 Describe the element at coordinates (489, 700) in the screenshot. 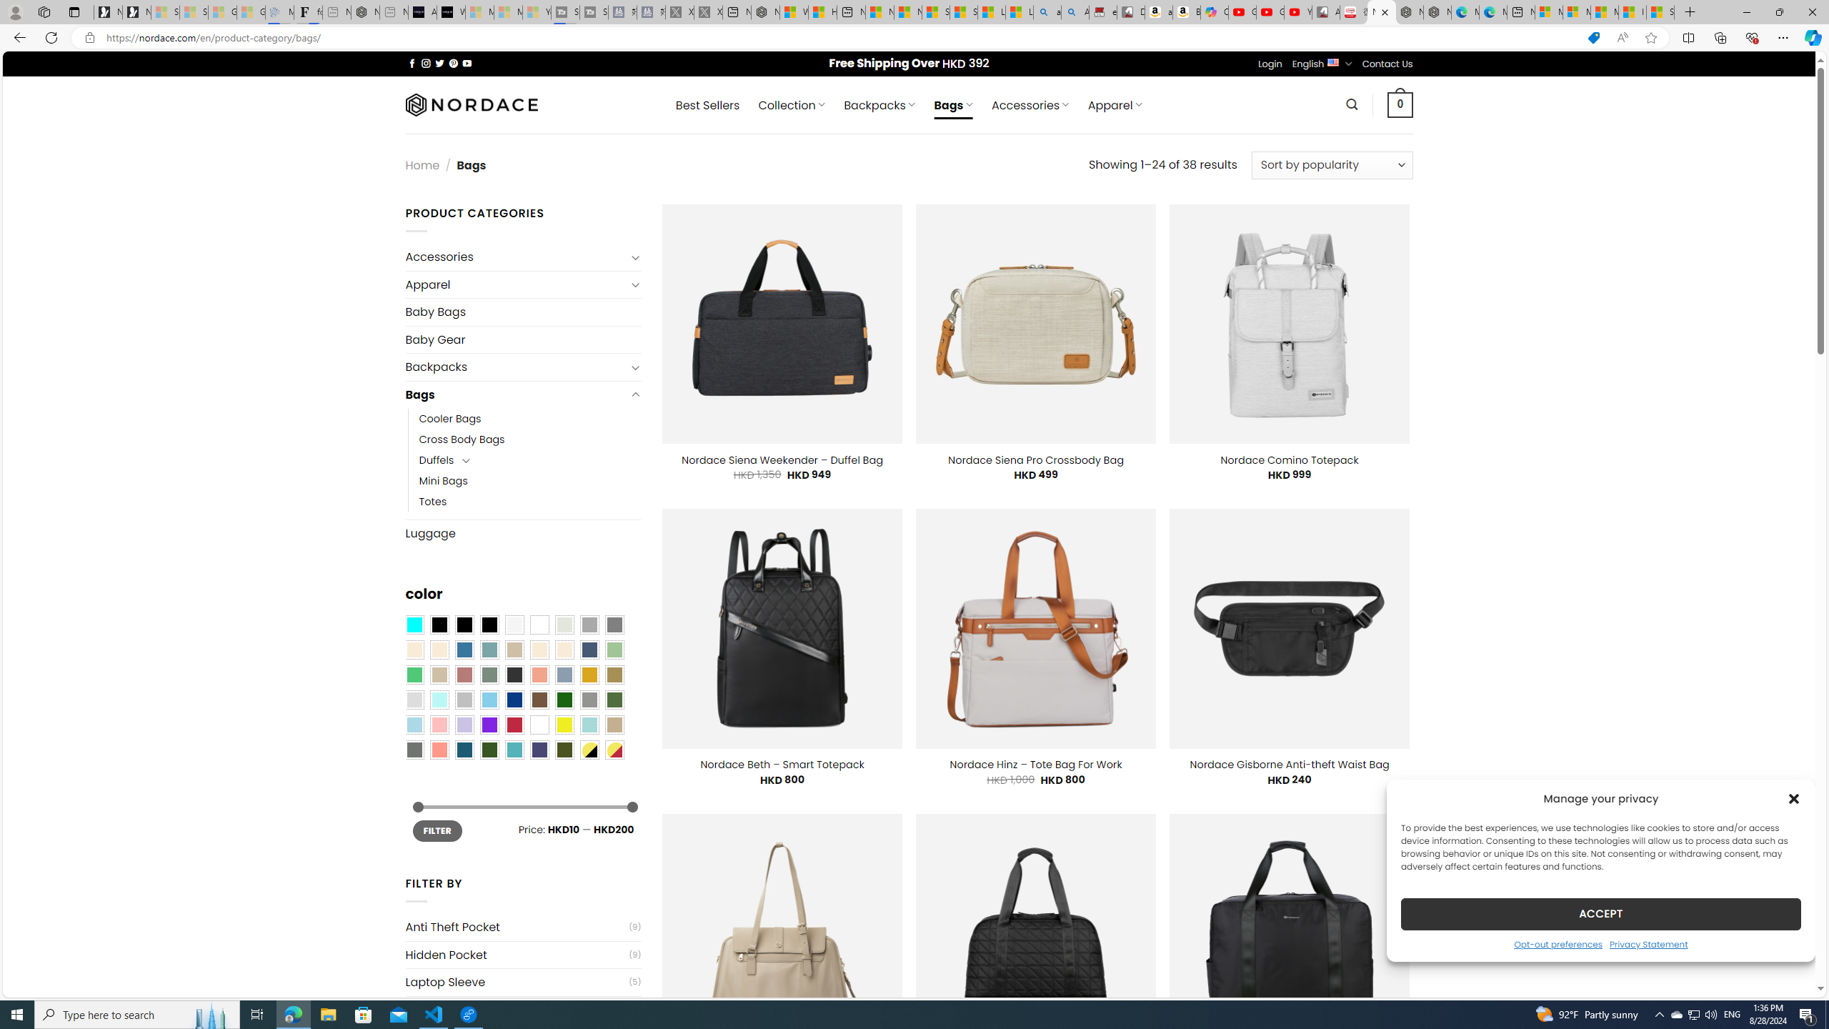

I see `Sky Blue` at that location.